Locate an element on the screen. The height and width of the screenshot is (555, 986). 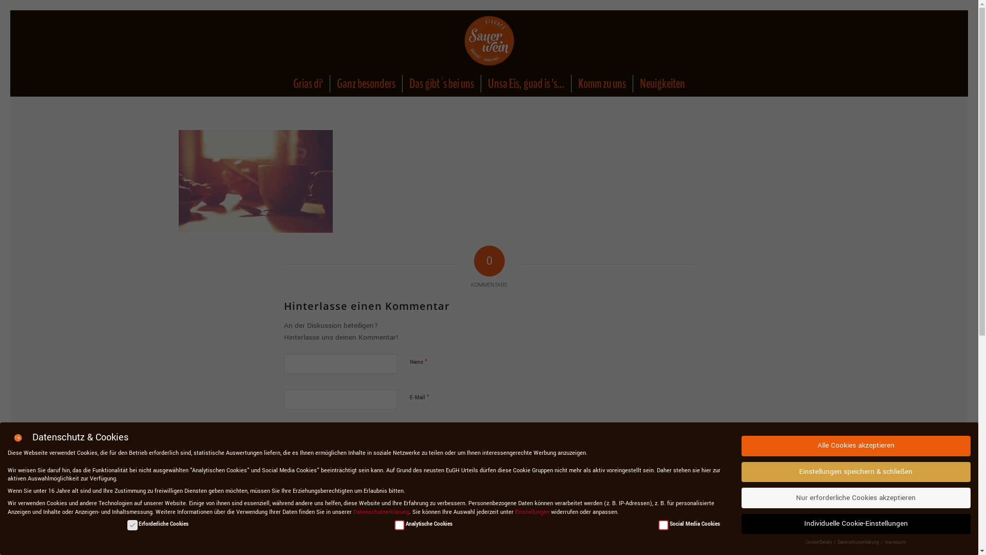
Alle Cookies akzeptieren is located at coordinates (856, 446).